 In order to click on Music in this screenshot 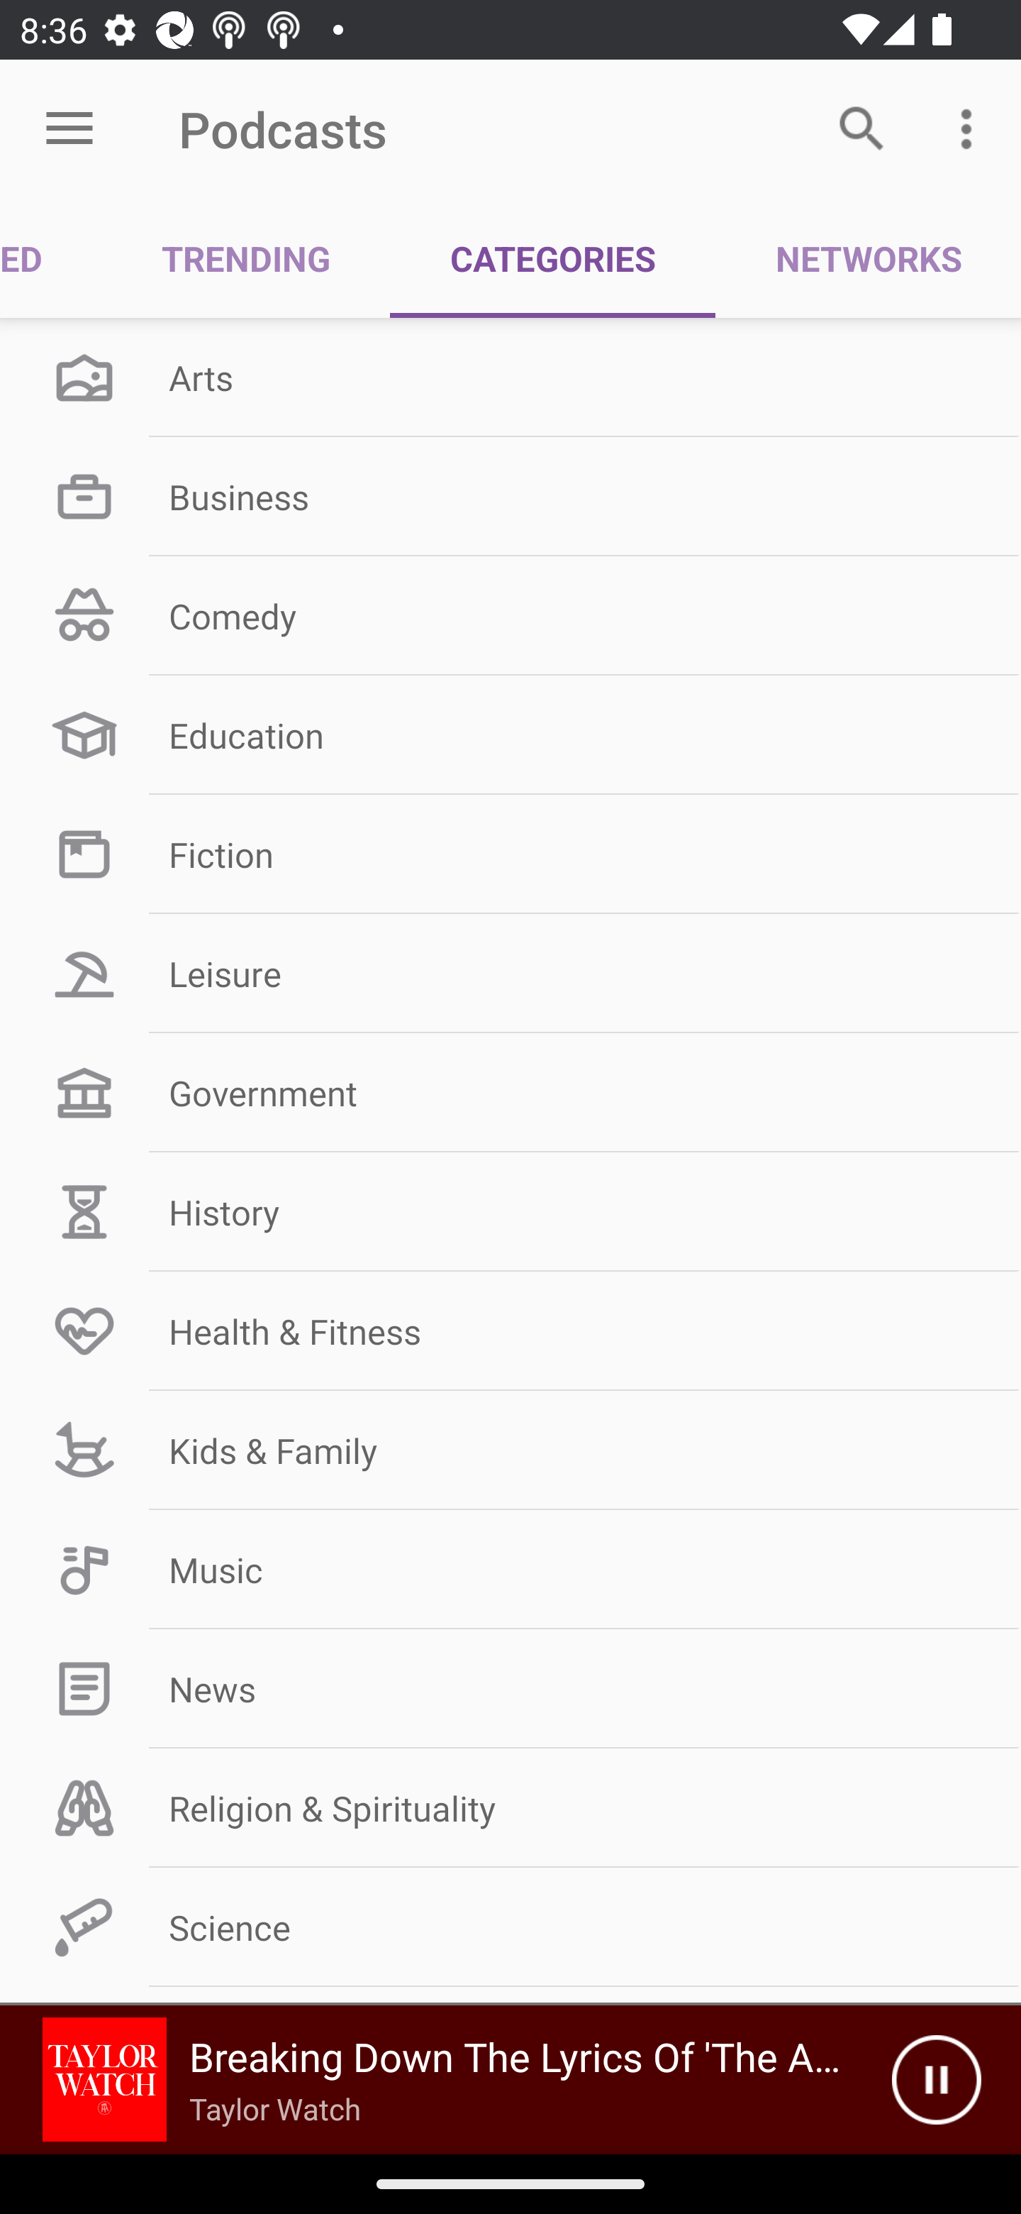, I will do `click(510, 1570)`.